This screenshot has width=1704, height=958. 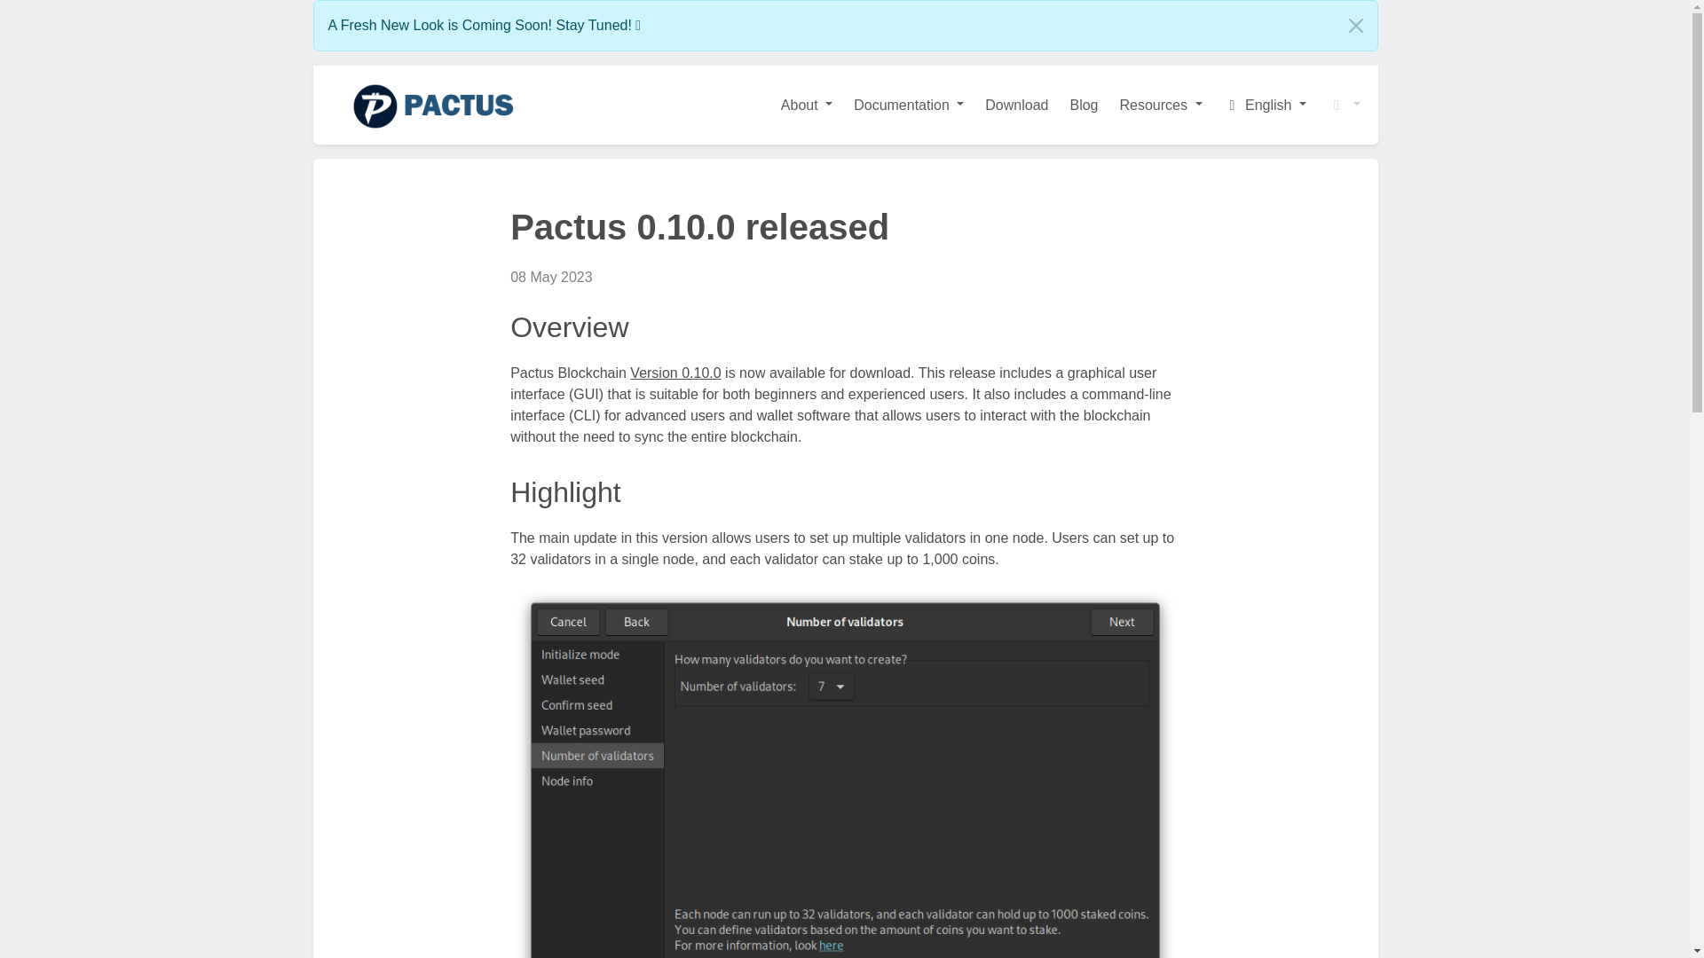 What do you see at coordinates (1016, 105) in the screenshot?
I see `Download` at bounding box center [1016, 105].